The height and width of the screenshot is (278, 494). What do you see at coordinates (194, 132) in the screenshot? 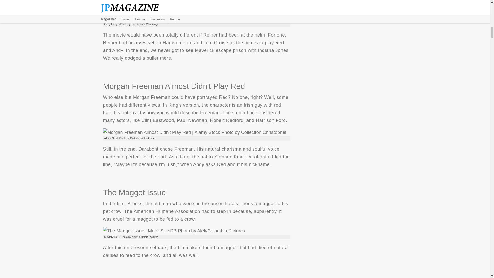
I see `Morgan Freeman Almost Didn't Play Red` at bounding box center [194, 132].